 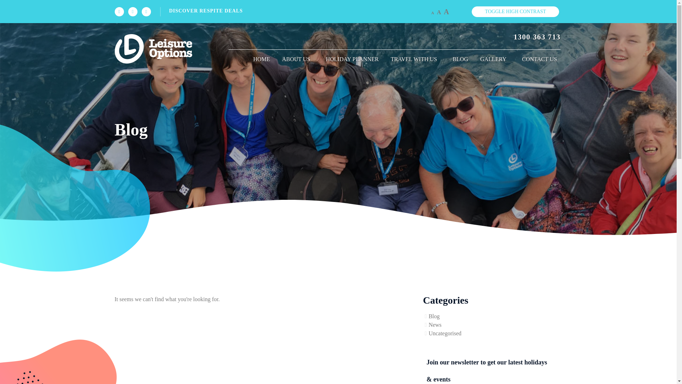 What do you see at coordinates (297, 11) in the screenshot?
I see `DISCOVER RESPITE DEALS` at bounding box center [297, 11].